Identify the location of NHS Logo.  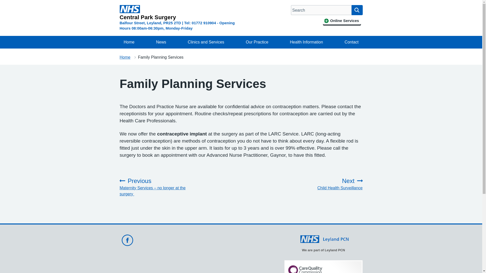
(130, 9).